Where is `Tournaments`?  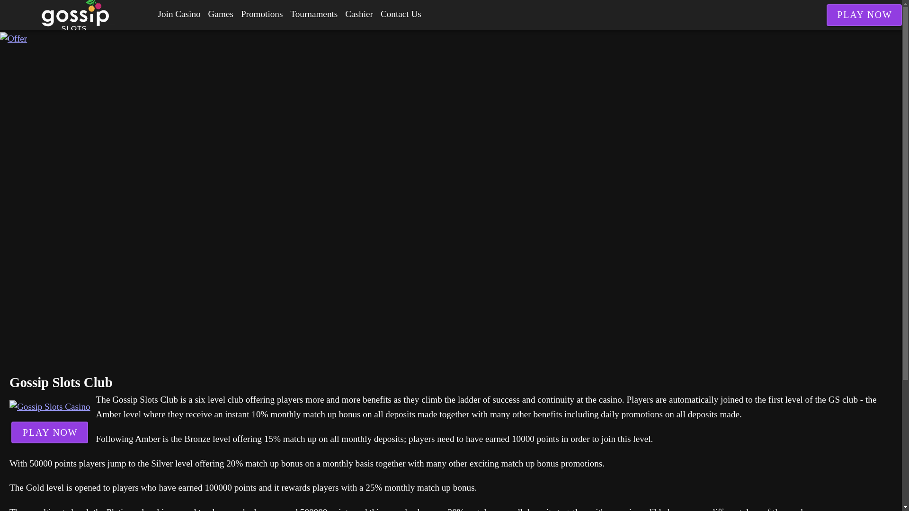
Tournaments is located at coordinates (313, 14).